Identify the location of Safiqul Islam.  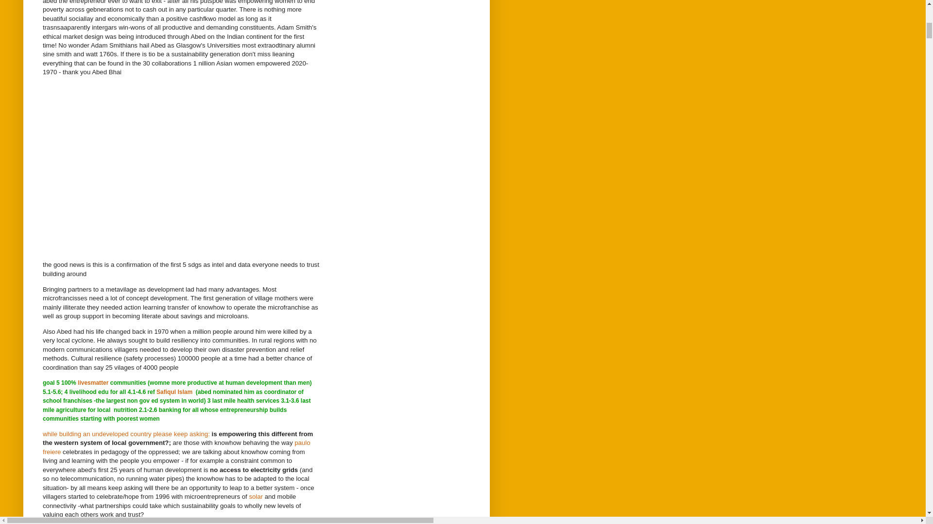
(174, 392).